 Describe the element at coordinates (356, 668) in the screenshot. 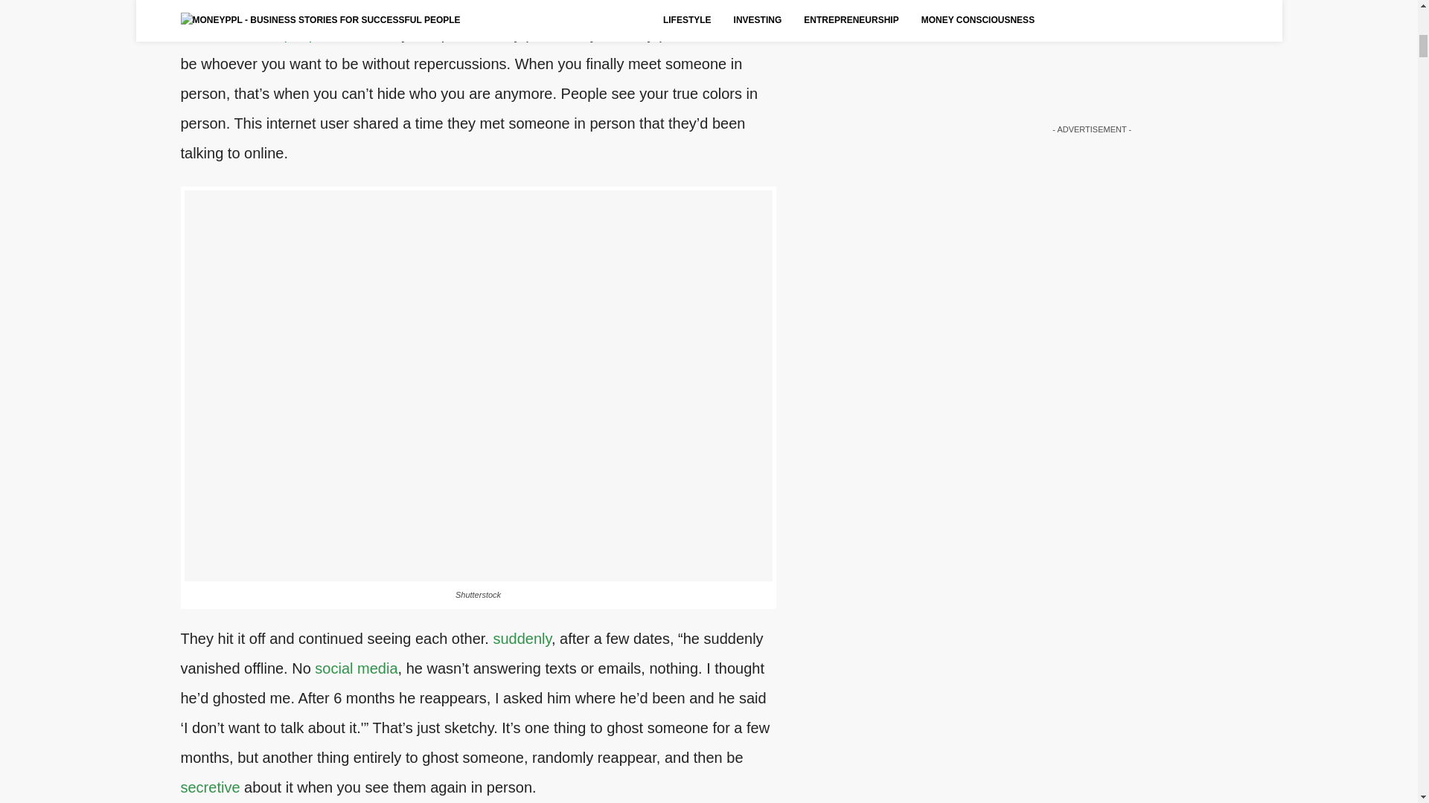

I see `social media` at that location.